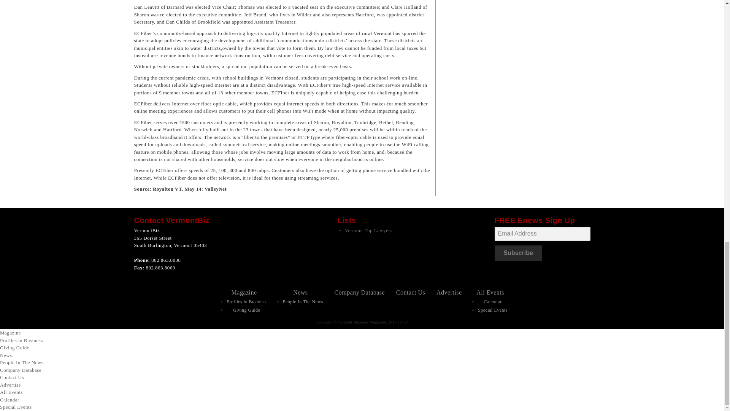 The image size is (730, 411). What do you see at coordinates (518, 253) in the screenshot?
I see `Subscribe` at bounding box center [518, 253].